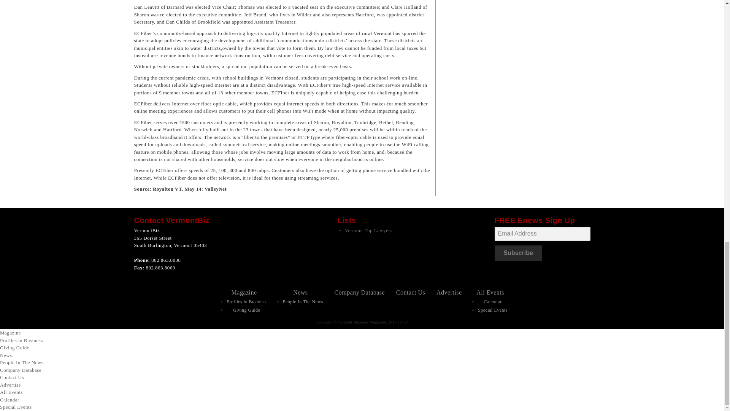 The image size is (730, 411). What do you see at coordinates (518, 253) in the screenshot?
I see `Subscribe` at bounding box center [518, 253].